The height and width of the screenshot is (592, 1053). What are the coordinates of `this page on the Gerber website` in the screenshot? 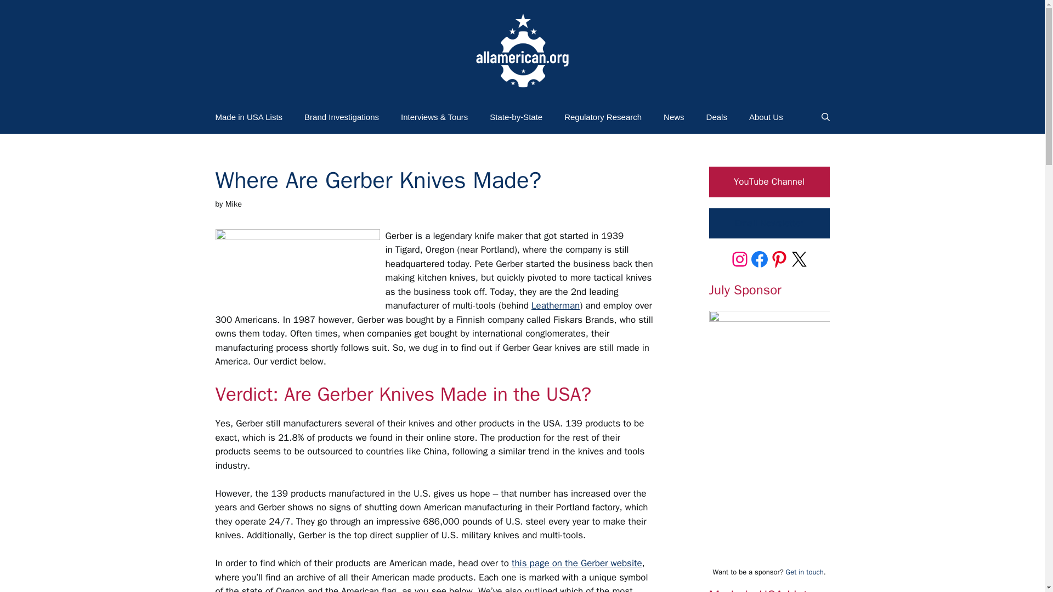 It's located at (577, 563).